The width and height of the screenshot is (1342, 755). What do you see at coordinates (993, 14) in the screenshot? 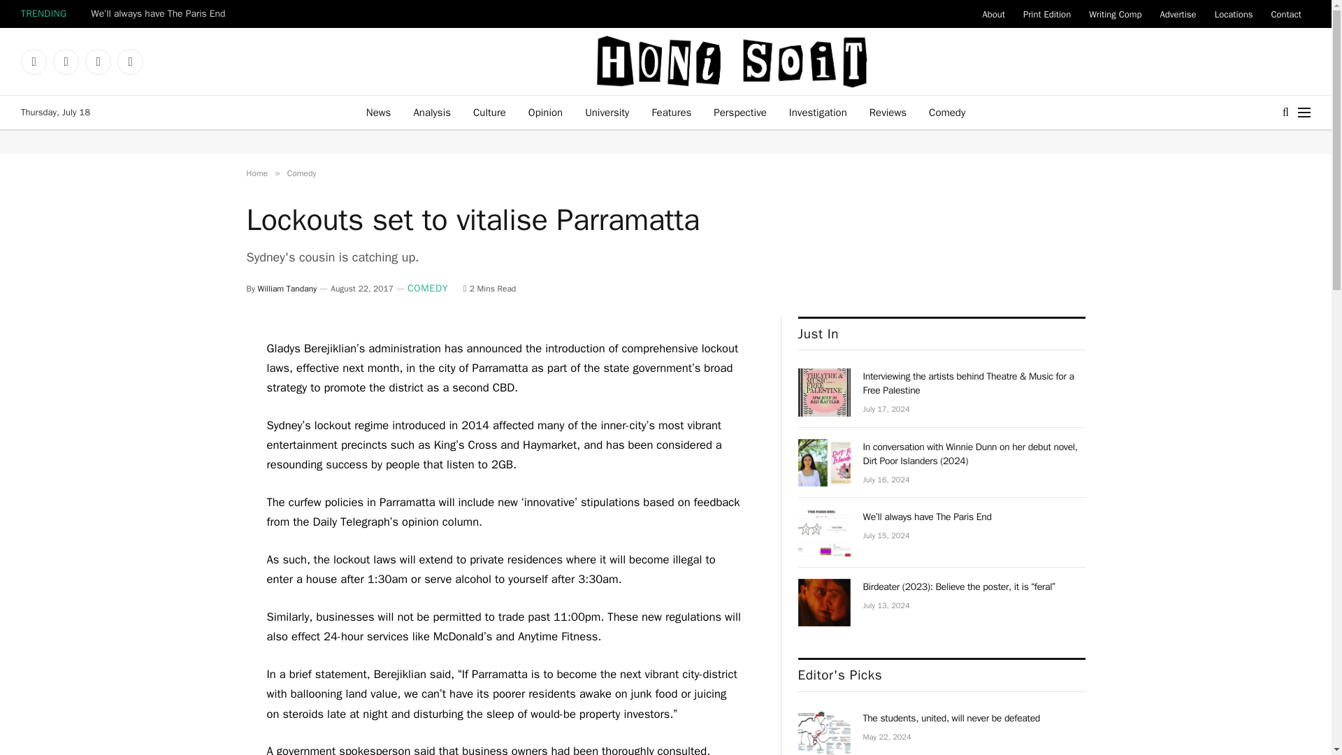
I see `About` at bounding box center [993, 14].